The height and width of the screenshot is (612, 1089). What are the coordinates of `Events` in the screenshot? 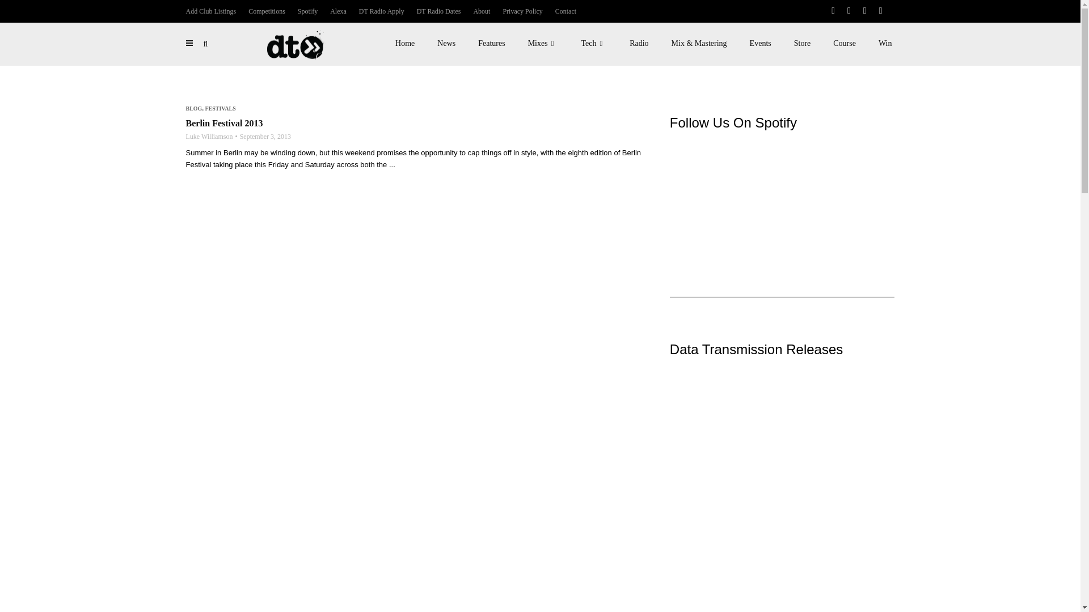 It's located at (760, 43).